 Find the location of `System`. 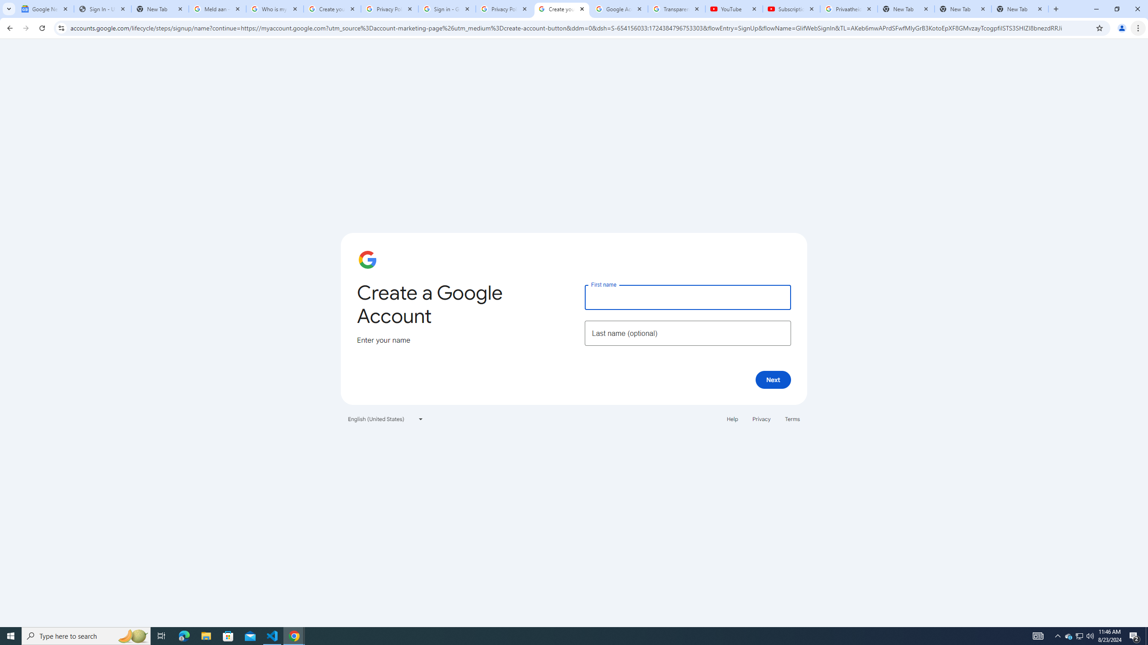

System is located at coordinates (5, 4).